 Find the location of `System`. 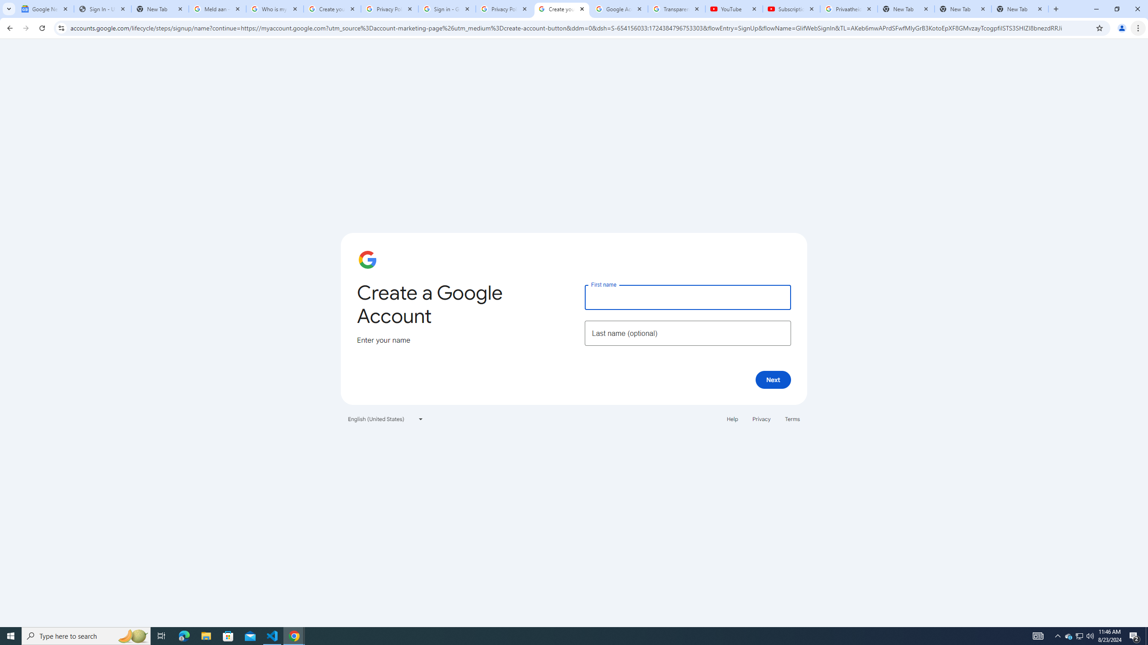

System is located at coordinates (5, 4).